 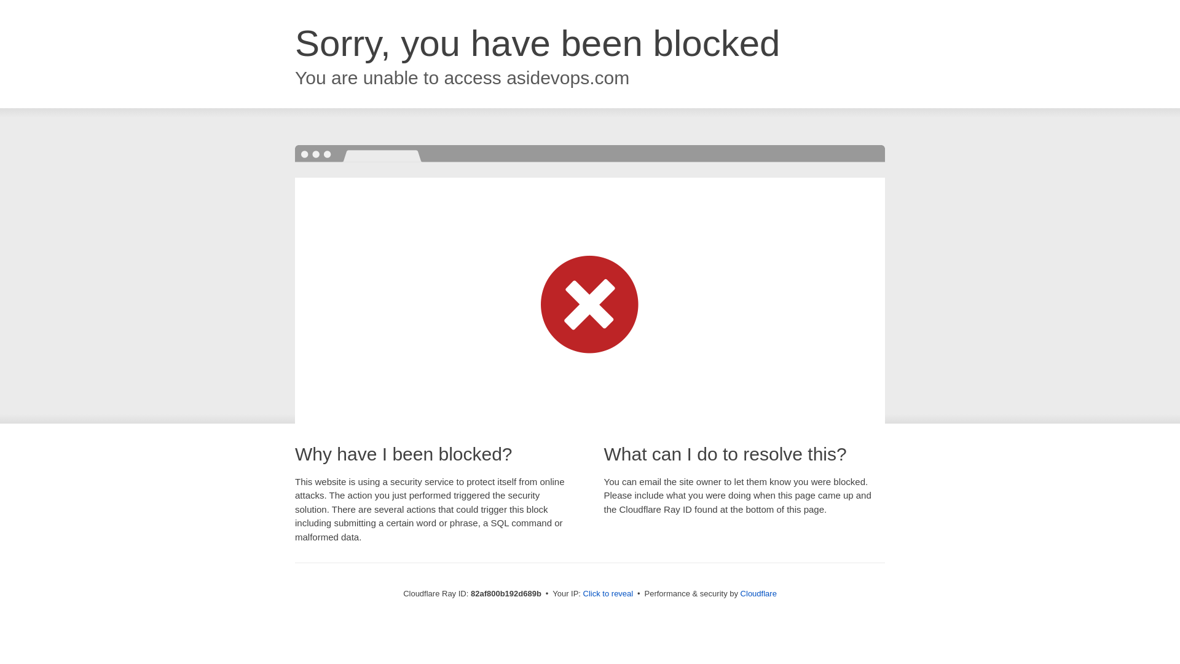 I want to click on Cloudflare, so click(x=758, y=594).